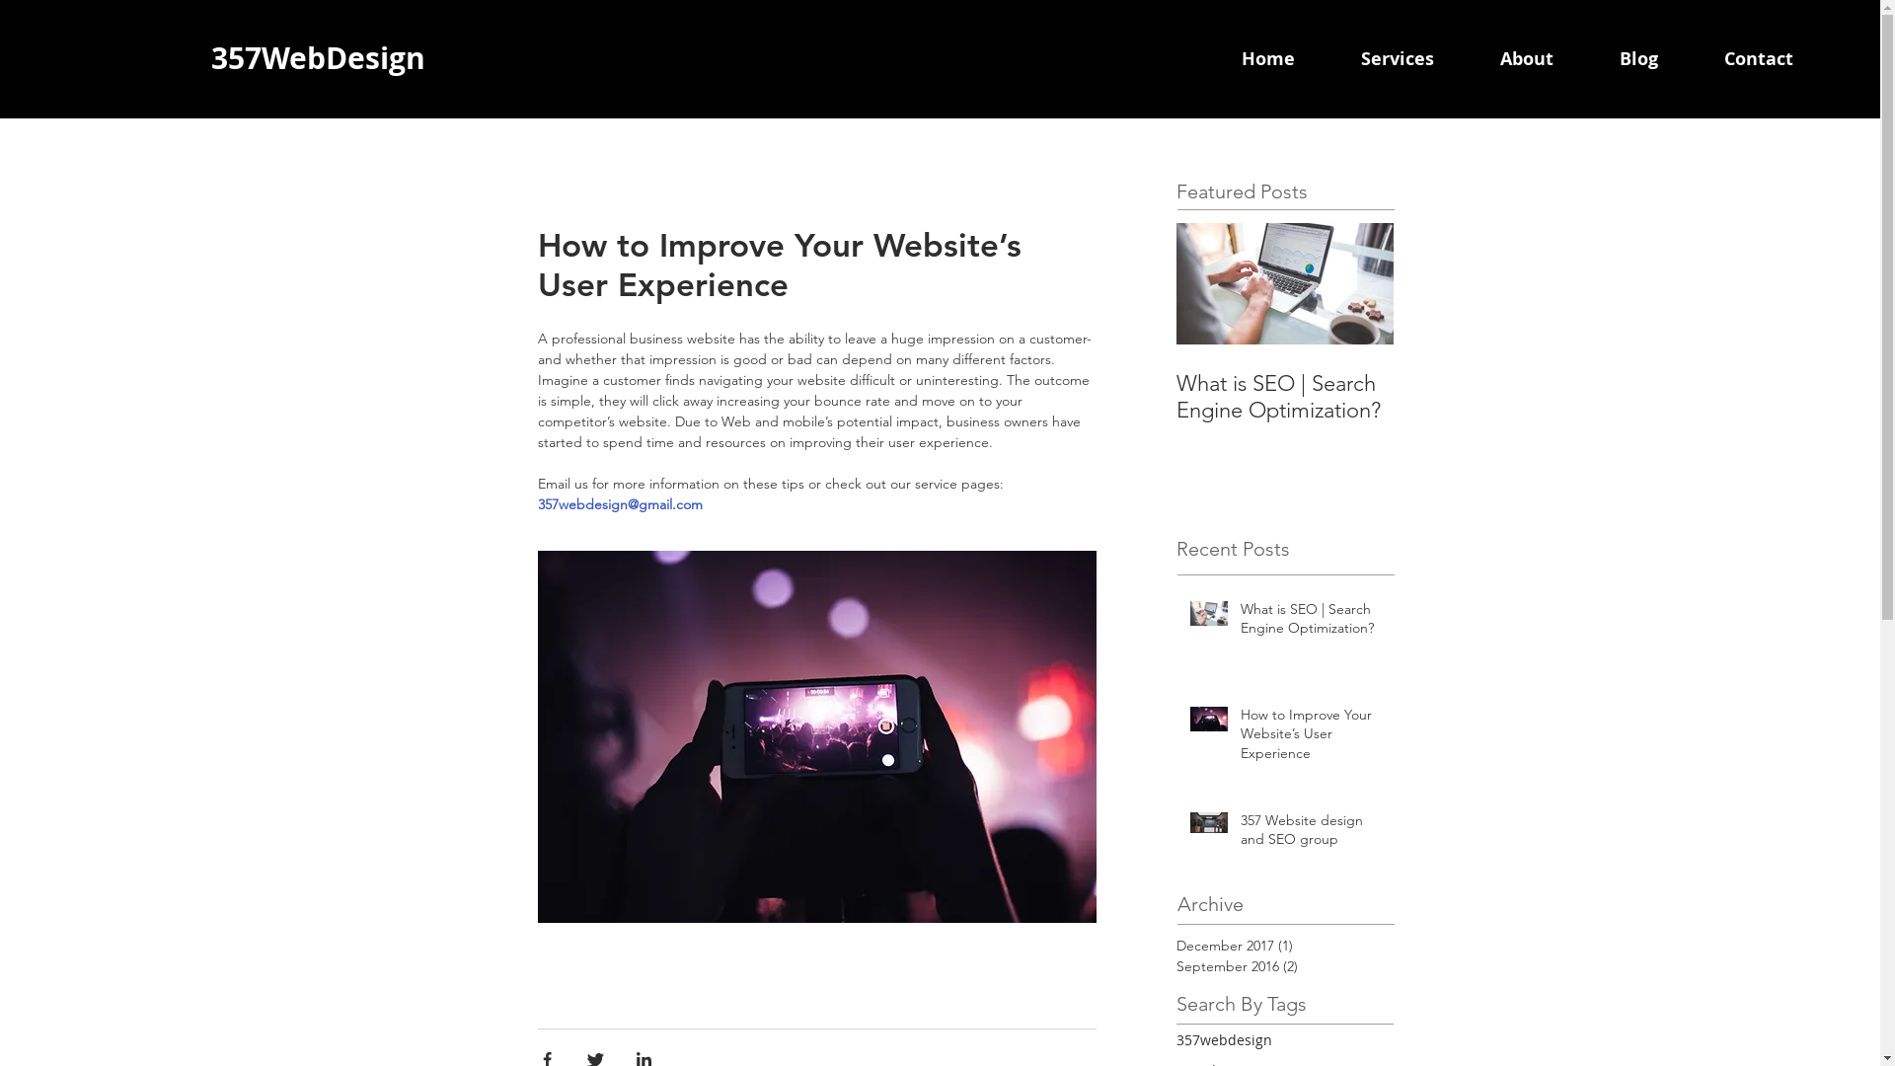 The image size is (1895, 1066). What do you see at coordinates (1662, 59) in the screenshot?
I see `Blog` at bounding box center [1662, 59].